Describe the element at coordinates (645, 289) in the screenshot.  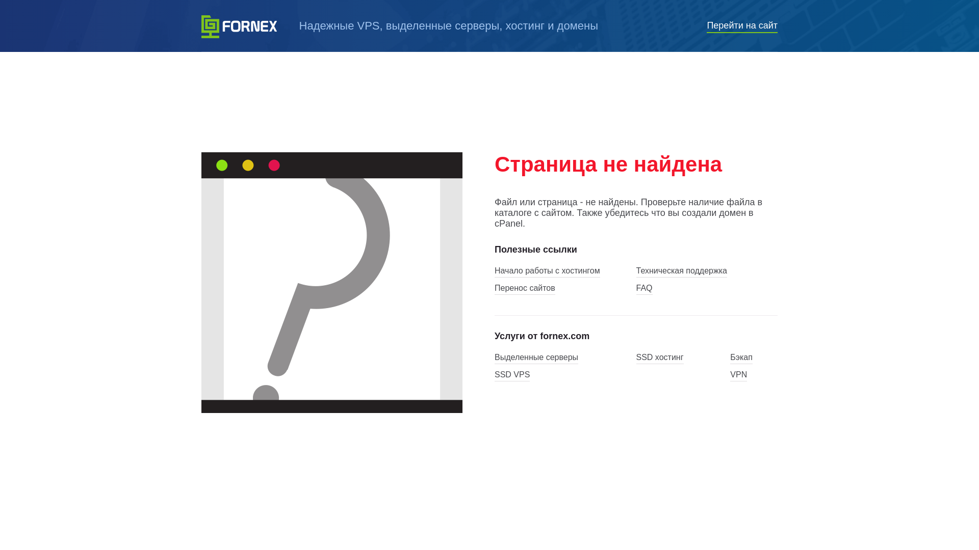
I see `FAQ` at that location.